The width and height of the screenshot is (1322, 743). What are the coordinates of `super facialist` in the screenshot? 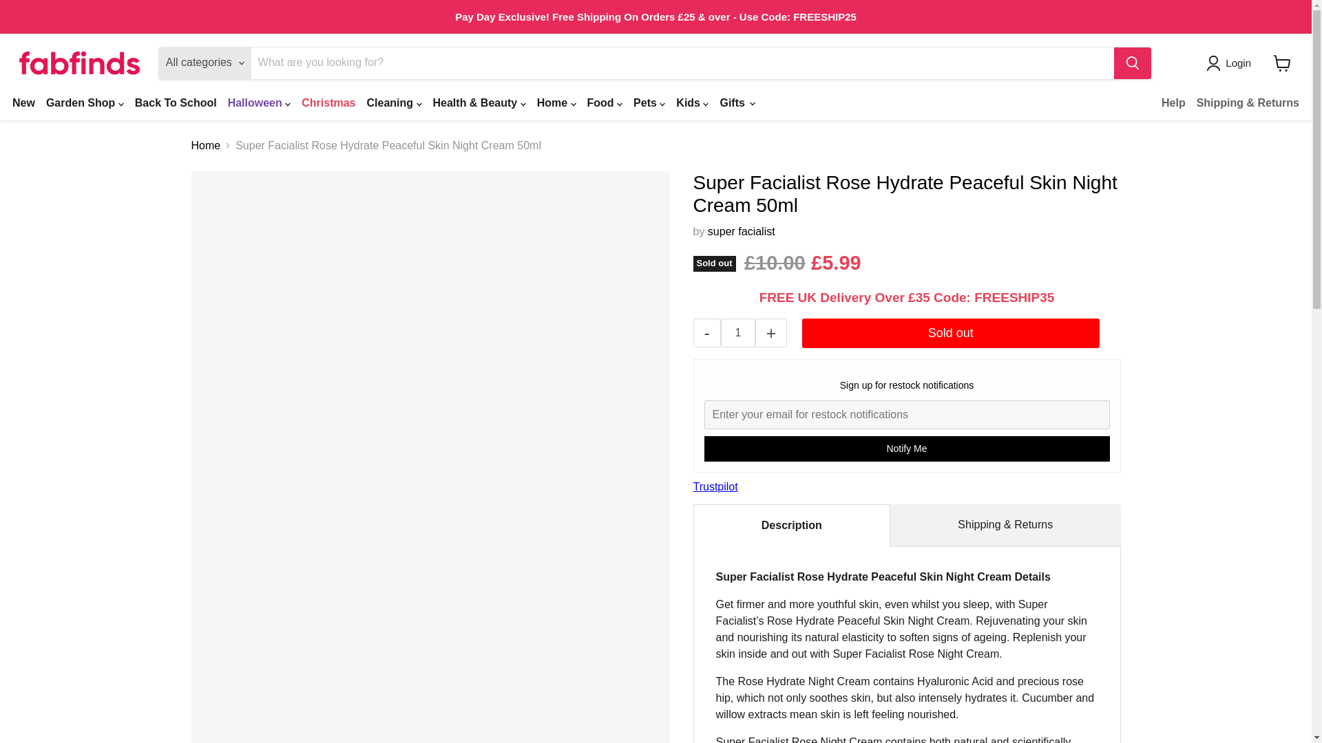 It's located at (741, 231).